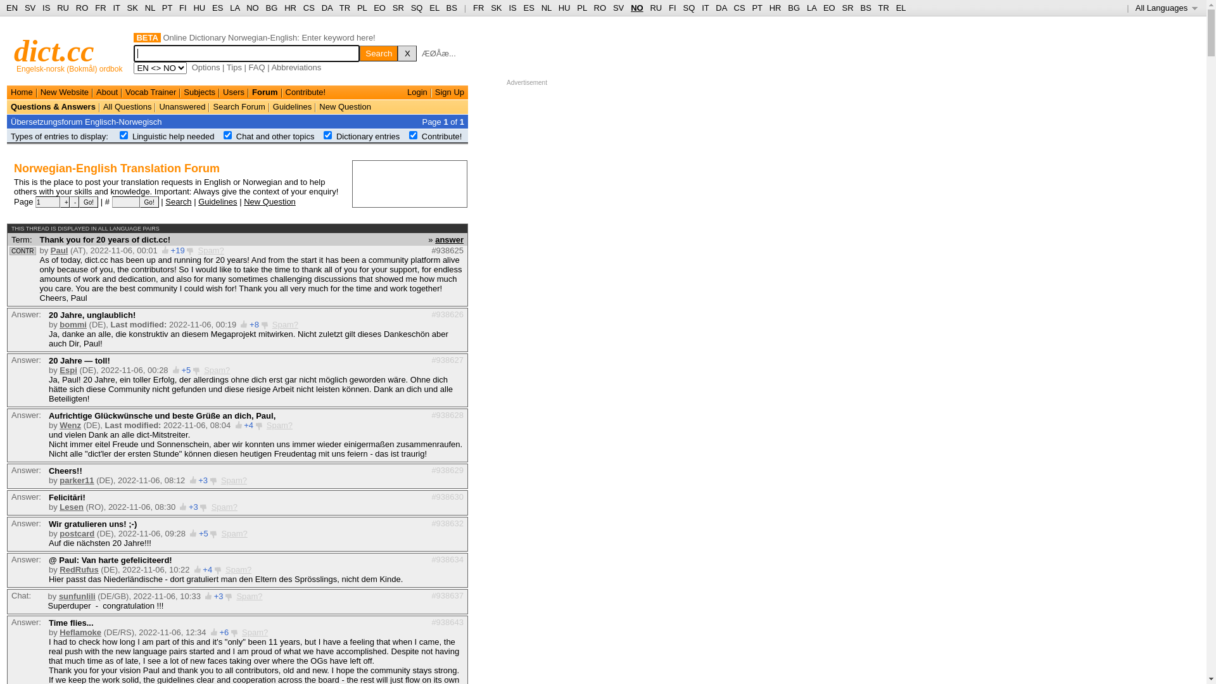  Describe the element at coordinates (883, 8) in the screenshot. I see `TR` at that location.